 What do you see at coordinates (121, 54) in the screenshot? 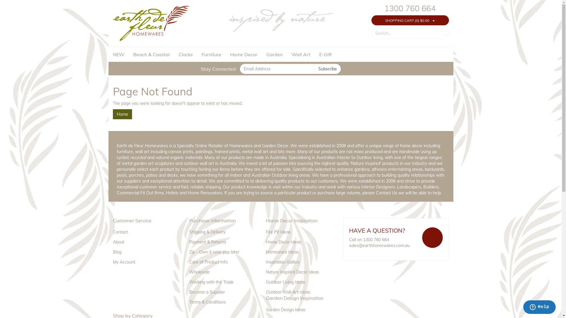
I see `NEW` at bounding box center [121, 54].